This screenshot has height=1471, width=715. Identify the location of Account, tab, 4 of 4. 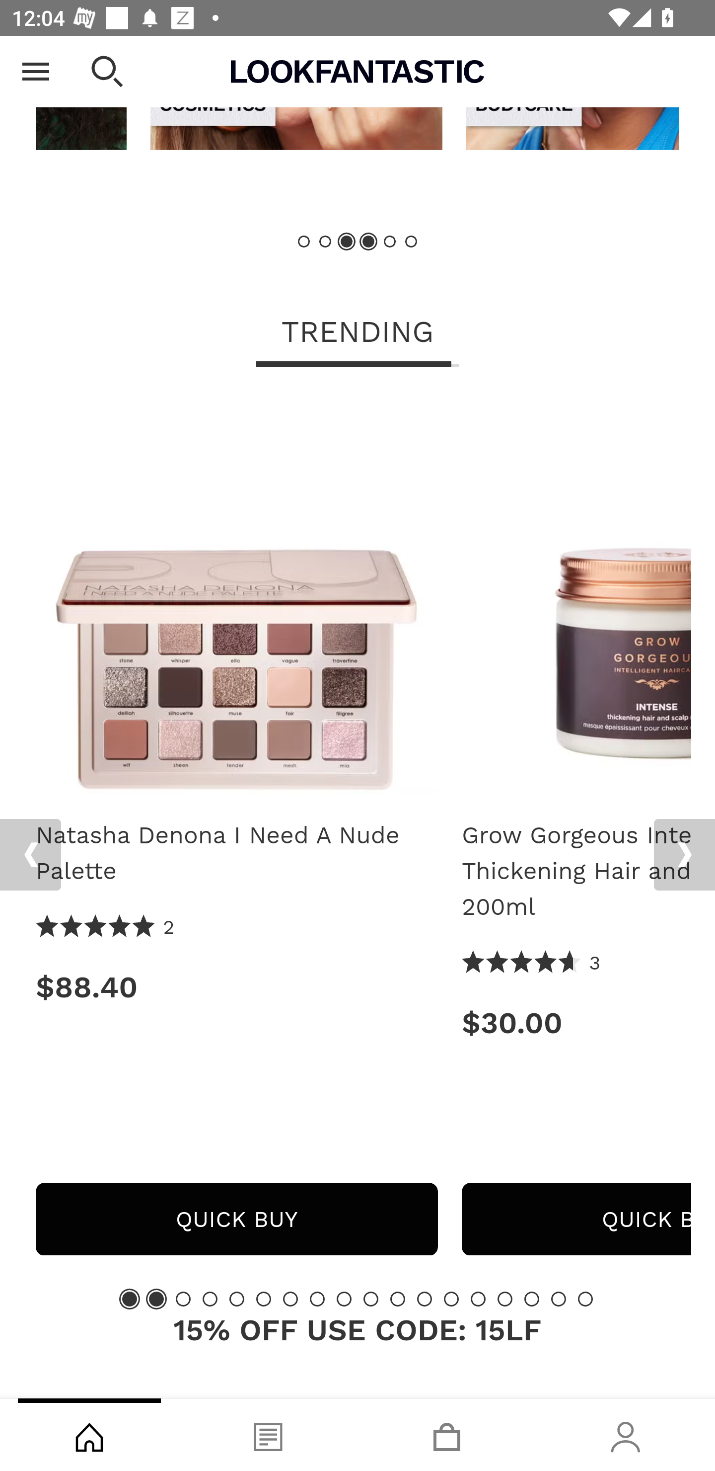
(626, 1435).